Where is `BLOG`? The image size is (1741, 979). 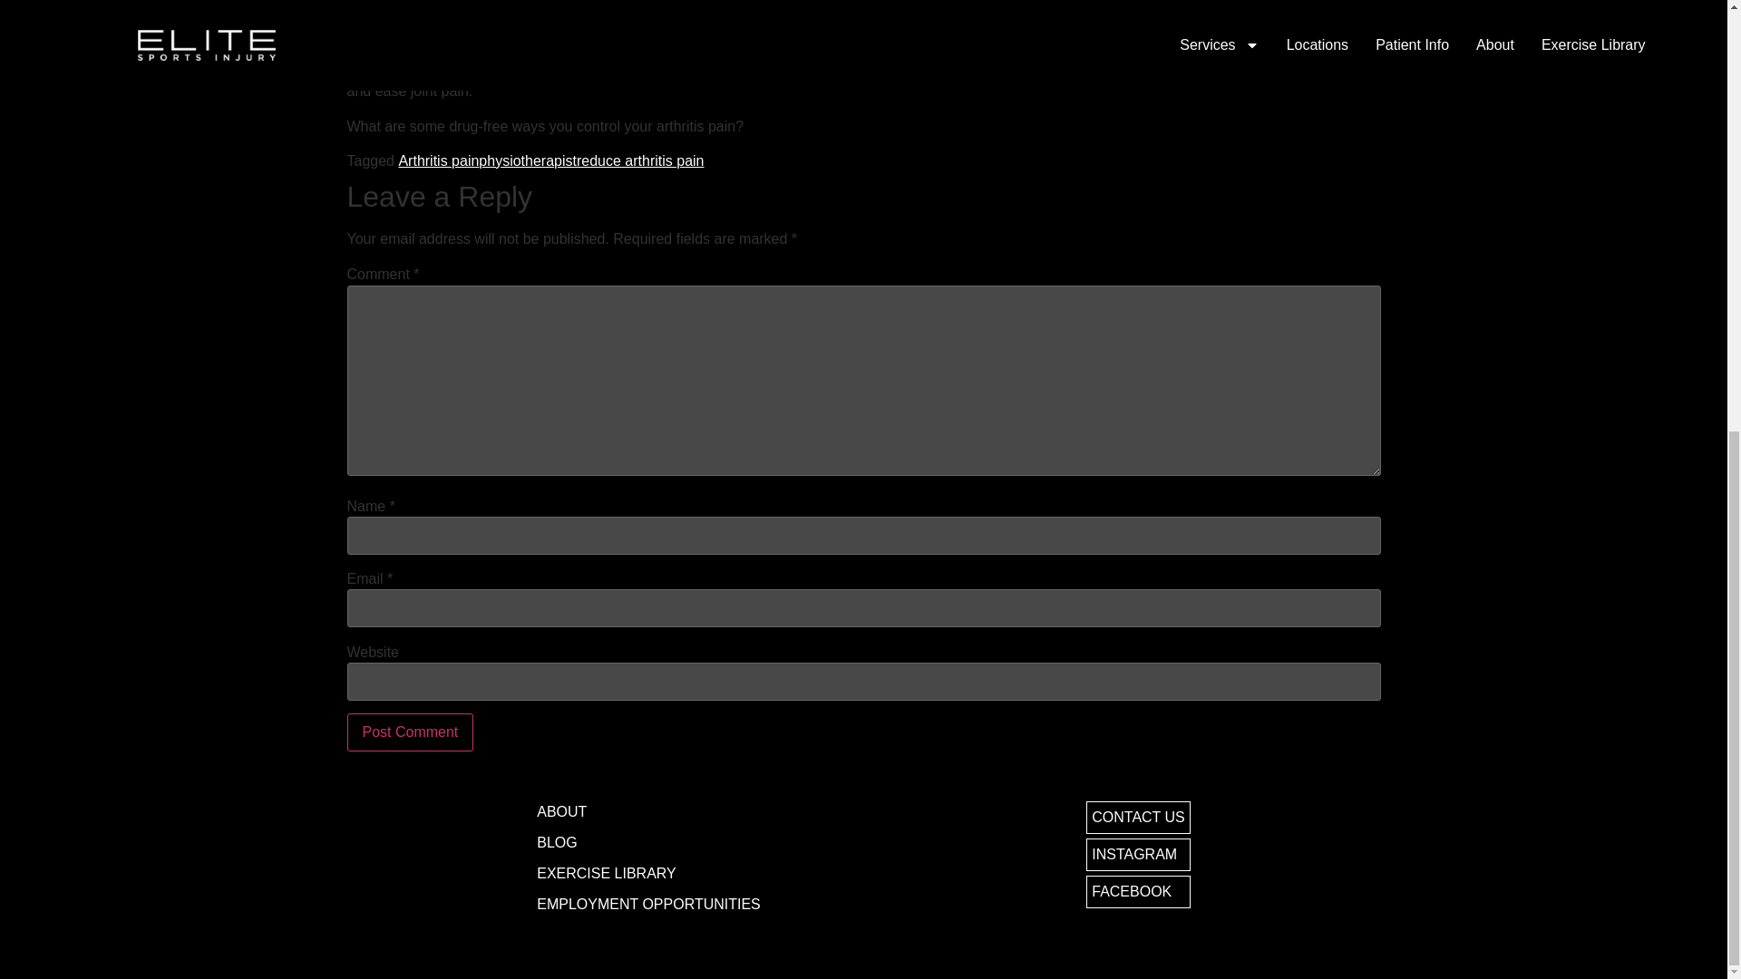
BLOG is located at coordinates (648, 843).